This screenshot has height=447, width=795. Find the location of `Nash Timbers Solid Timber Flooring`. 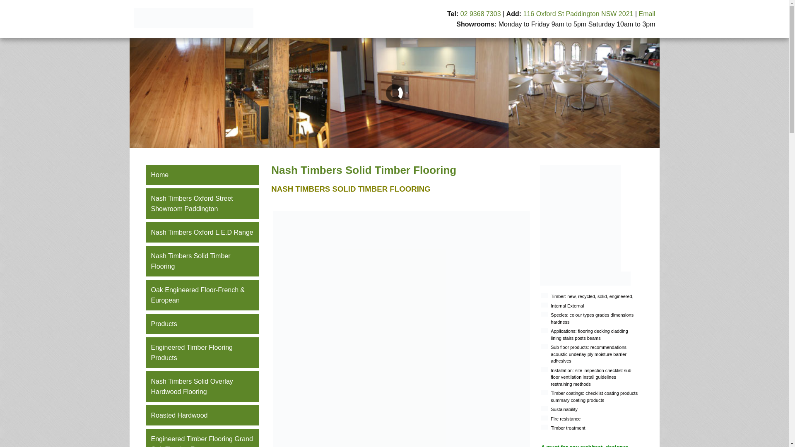

Nash Timbers Solid Timber Flooring is located at coordinates (202, 261).